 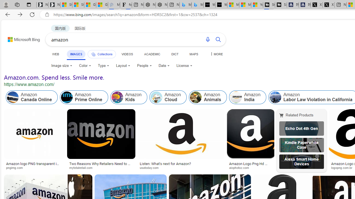 I want to click on IMAGES, so click(x=76, y=54).